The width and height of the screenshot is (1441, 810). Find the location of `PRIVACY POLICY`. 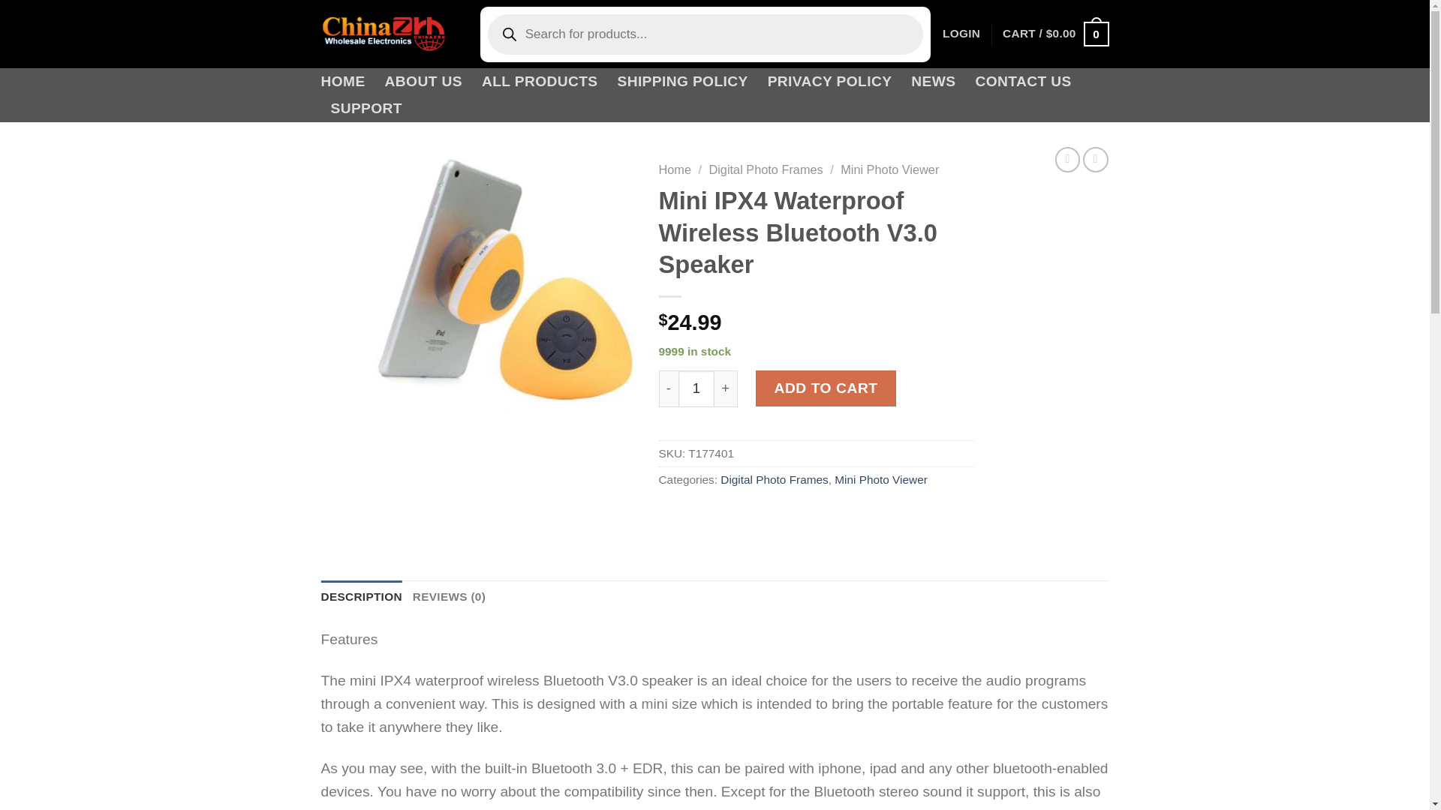

PRIVACY POLICY is located at coordinates (830, 81).